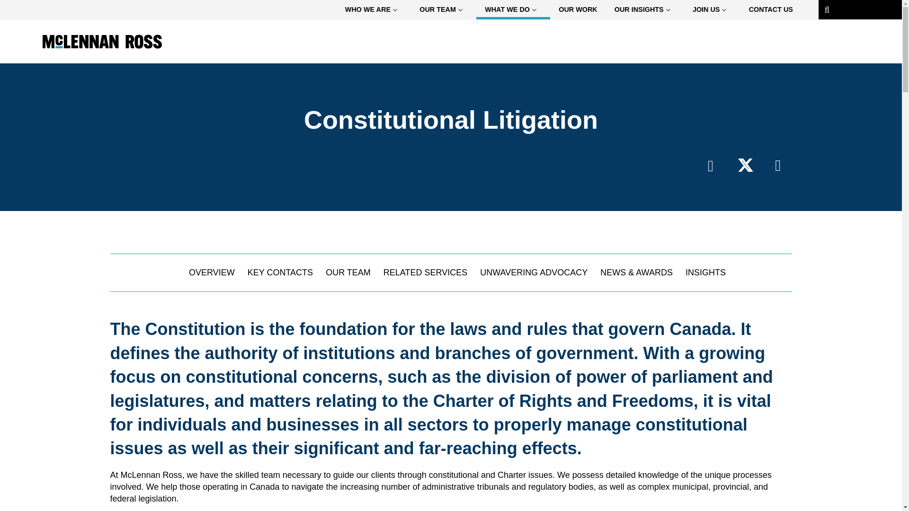  Describe the element at coordinates (775, 166) in the screenshot. I see `Share on LinkedIn` at that location.